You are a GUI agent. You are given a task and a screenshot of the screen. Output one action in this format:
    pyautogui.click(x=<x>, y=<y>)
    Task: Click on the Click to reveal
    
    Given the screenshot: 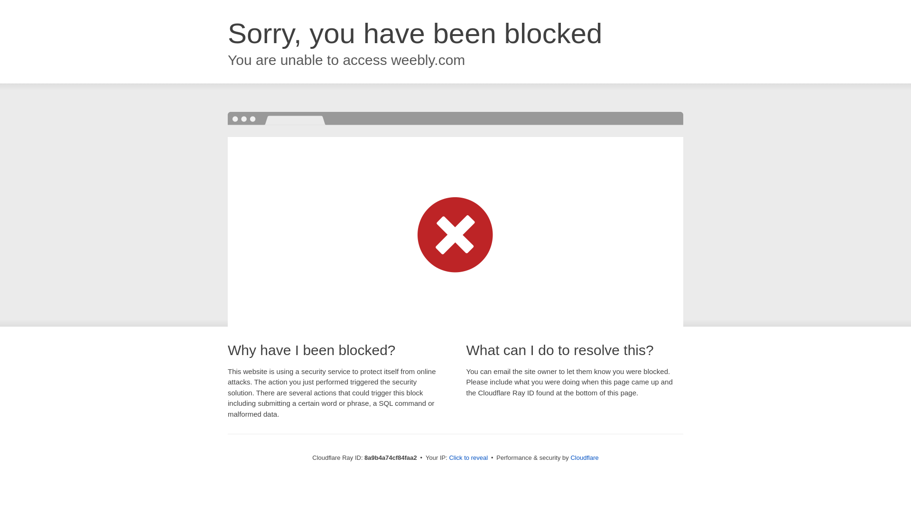 What is the action you would take?
    pyautogui.click(x=468, y=458)
    